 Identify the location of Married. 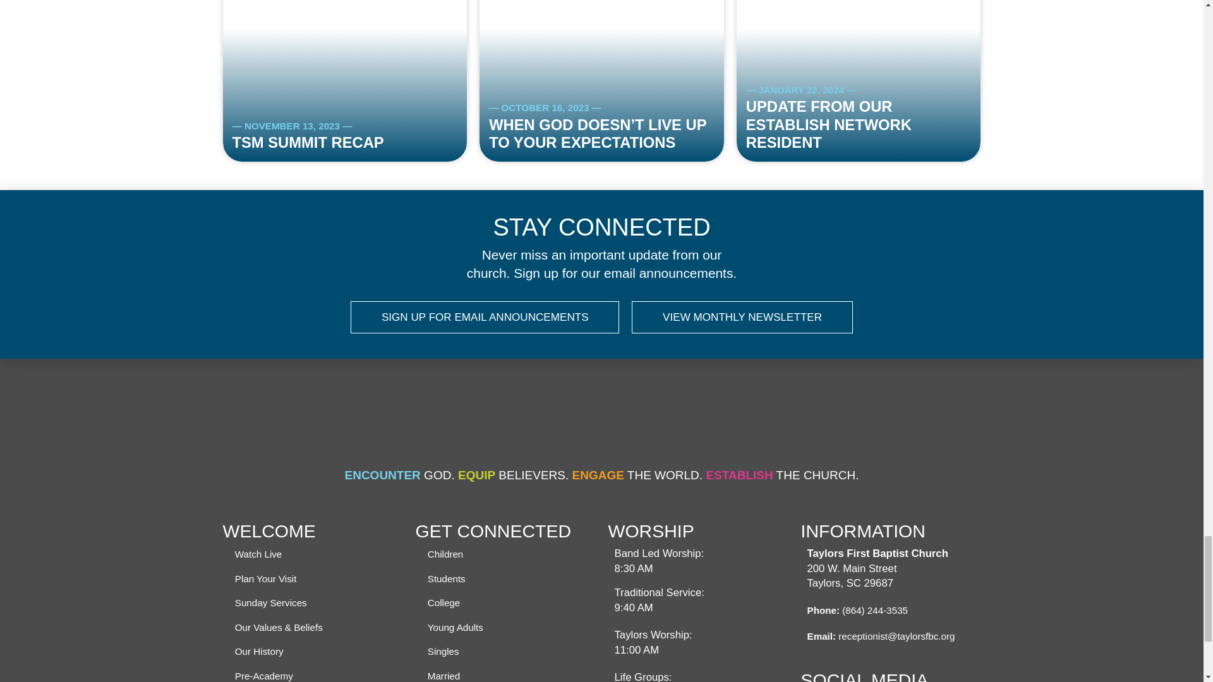
(444, 675).